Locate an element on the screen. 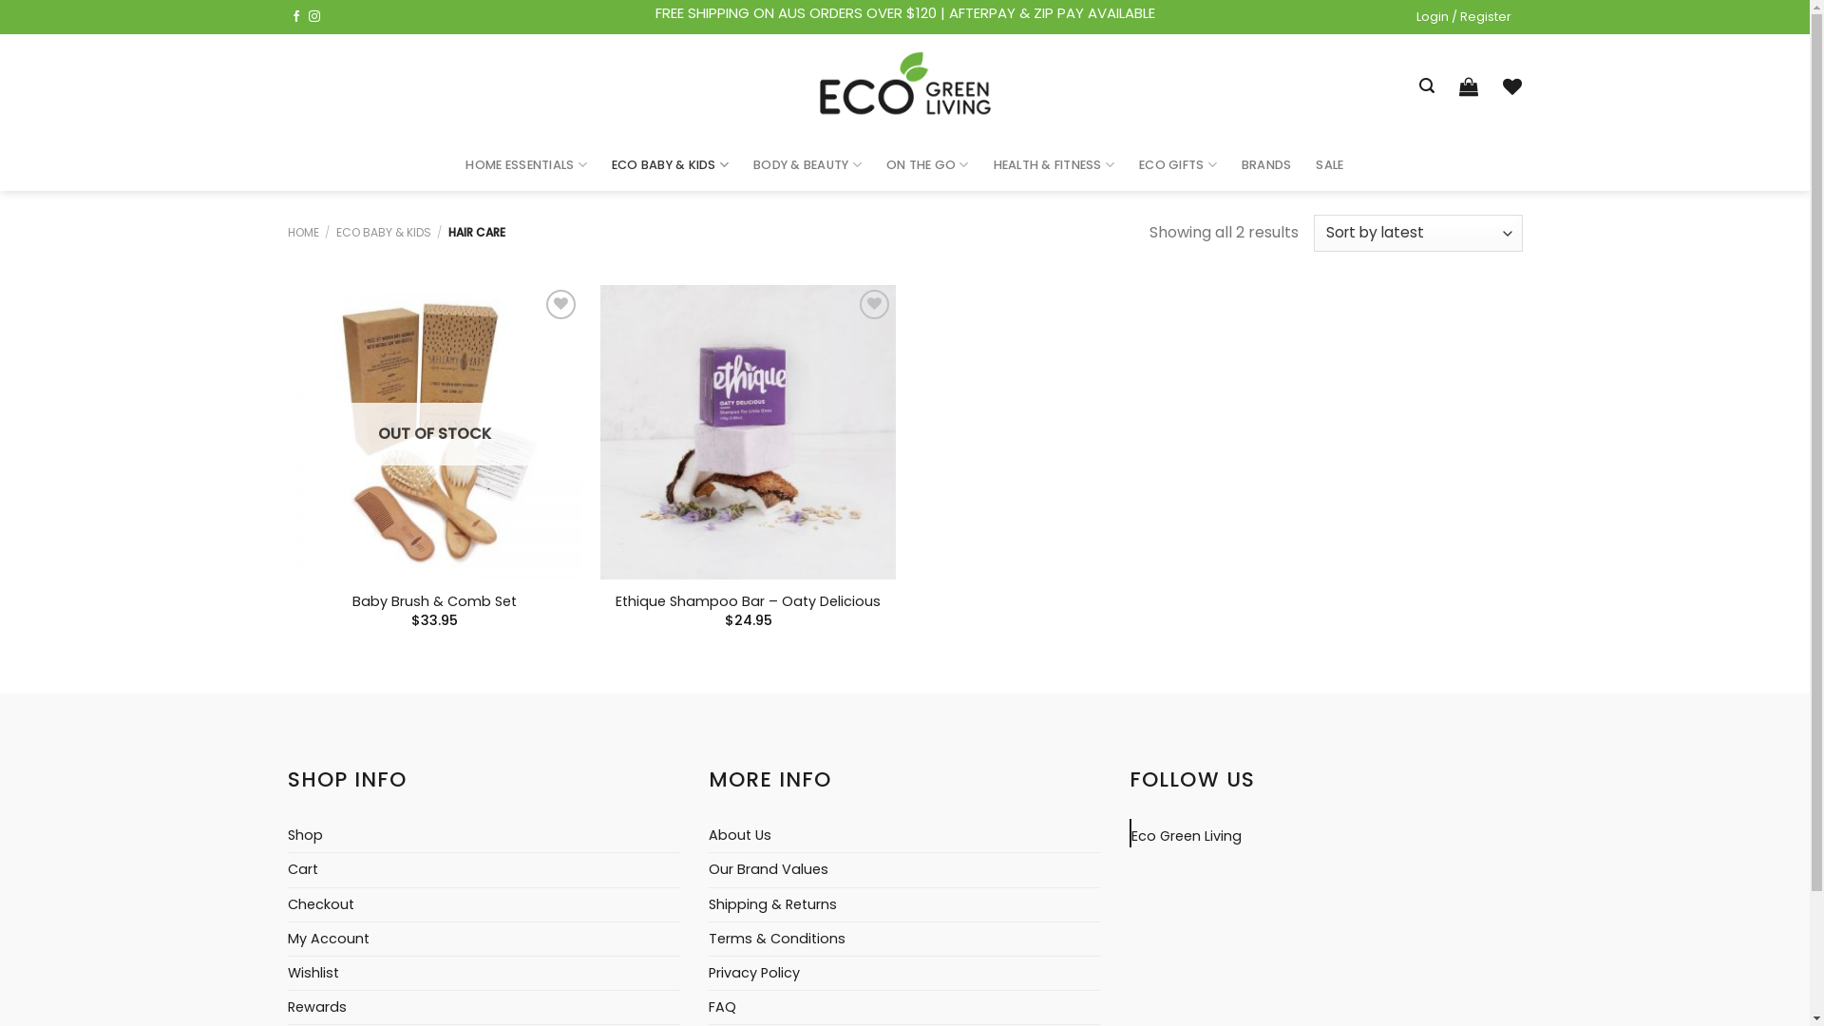 The width and height of the screenshot is (1824, 1026). Baby Brush & Comb Set is located at coordinates (435, 601).